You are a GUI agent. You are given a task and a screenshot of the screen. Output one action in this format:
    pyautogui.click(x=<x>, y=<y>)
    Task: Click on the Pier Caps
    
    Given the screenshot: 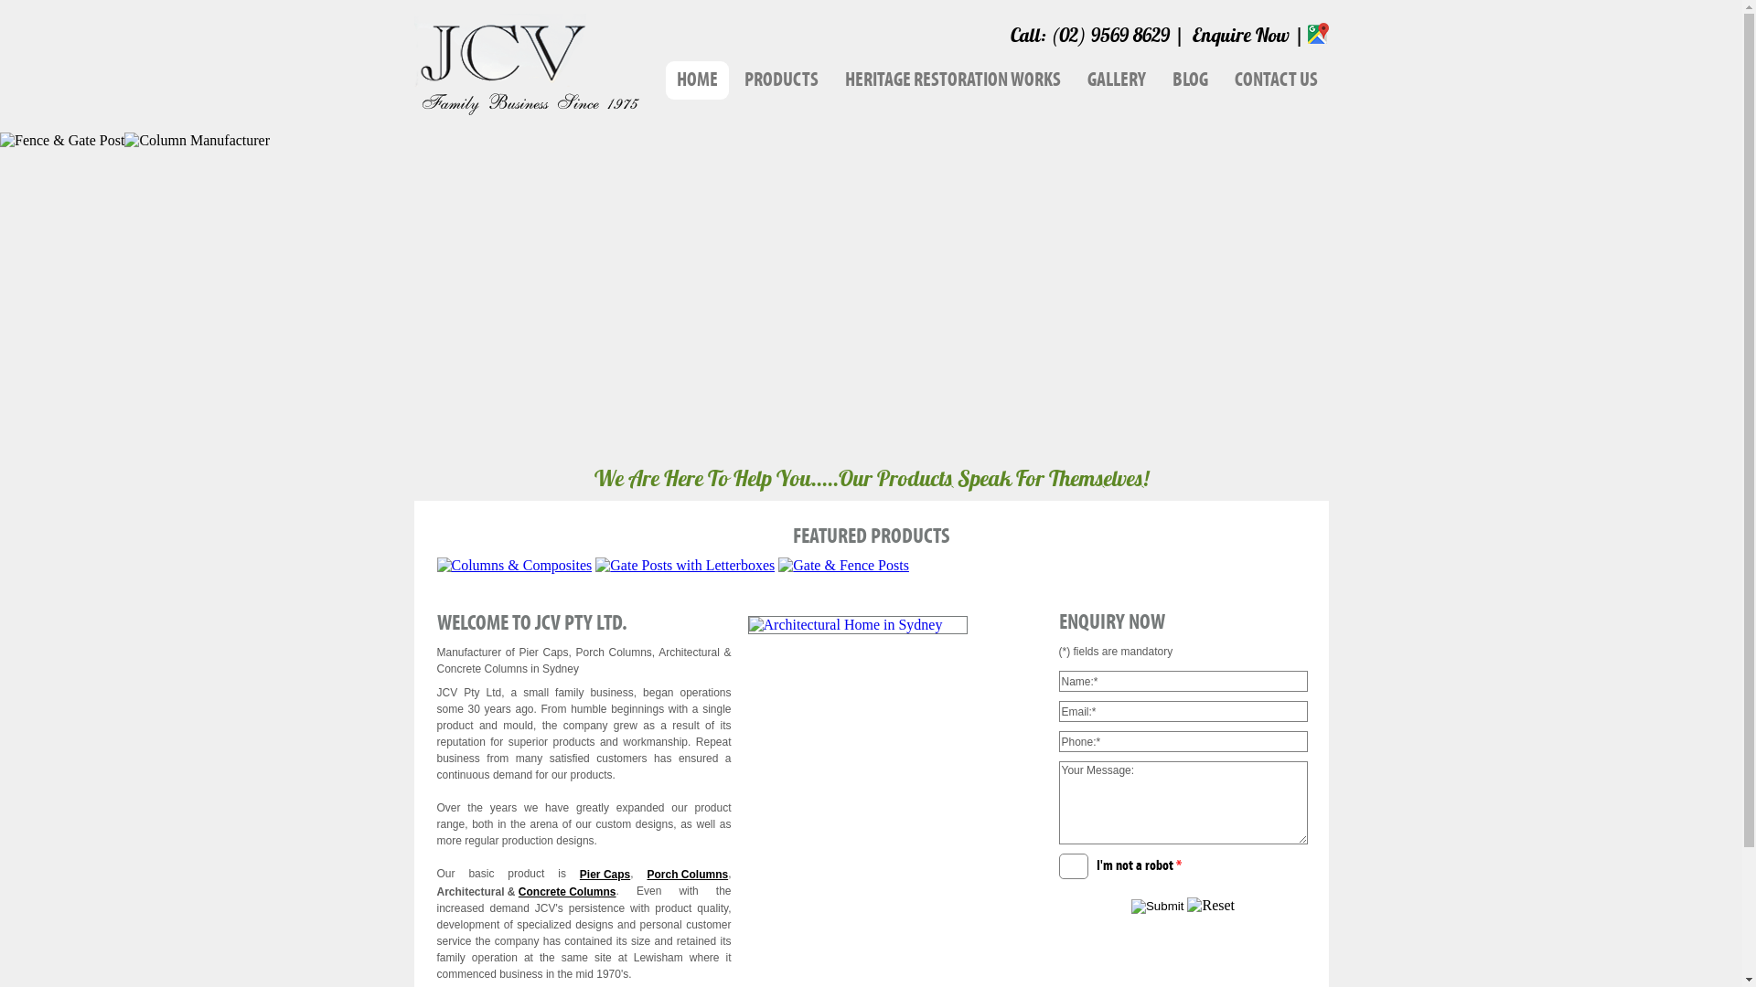 What is the action you would take?
    pyautogui.click(x=605, y=875)
    